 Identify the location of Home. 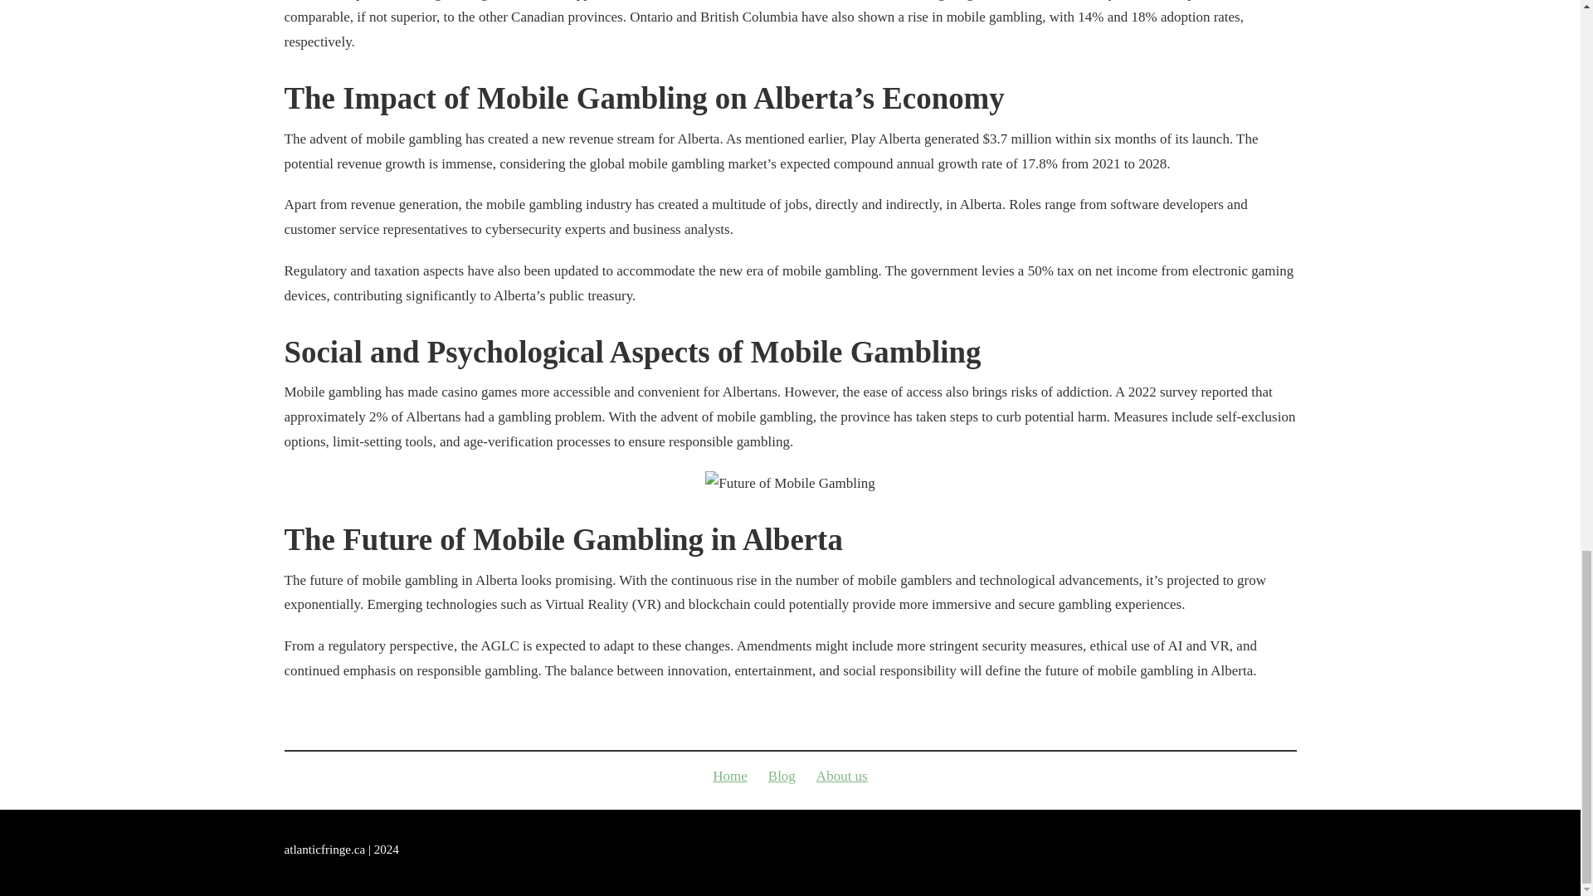
(729, 776).